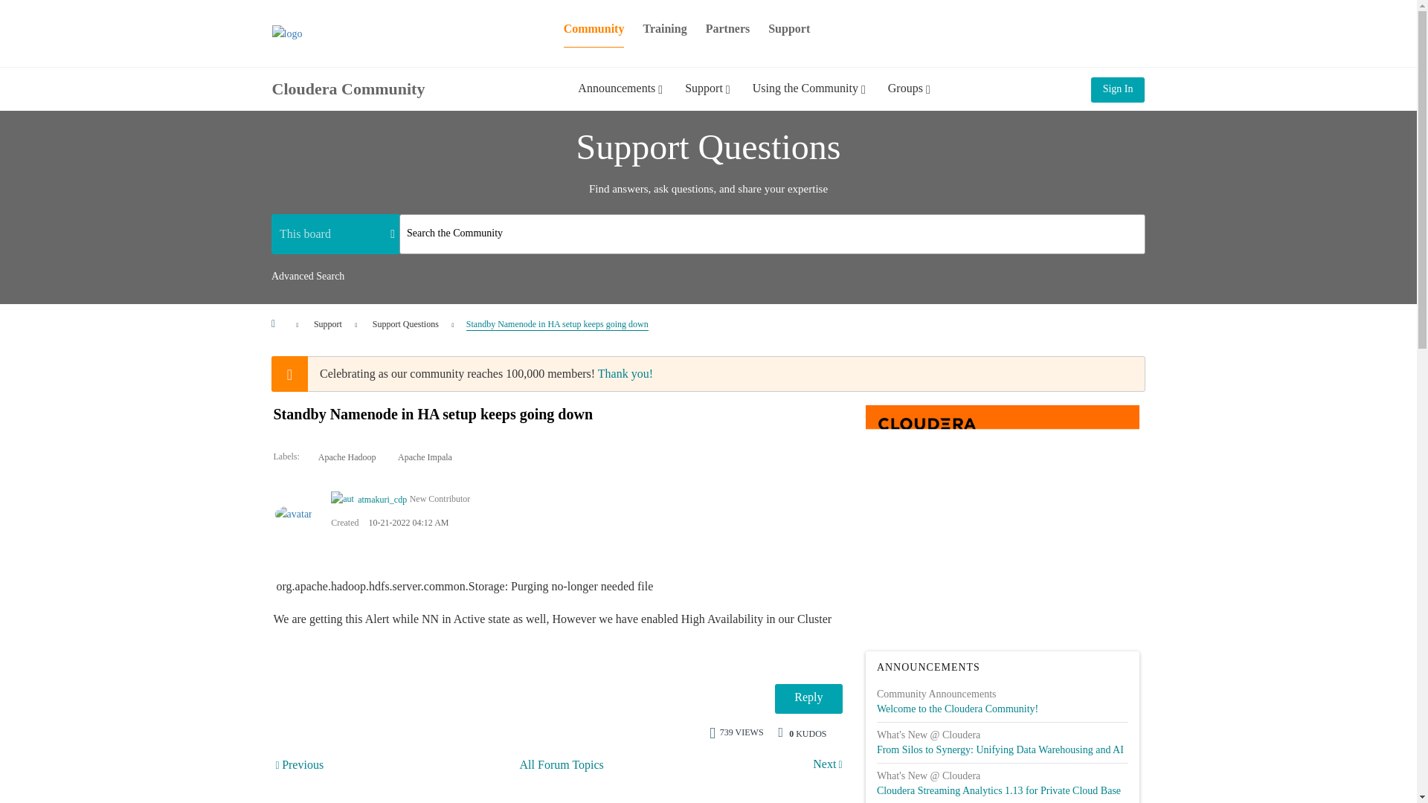  Describe the element at coordinates (788, 28) in the screenshot. I see `Support` at that location.